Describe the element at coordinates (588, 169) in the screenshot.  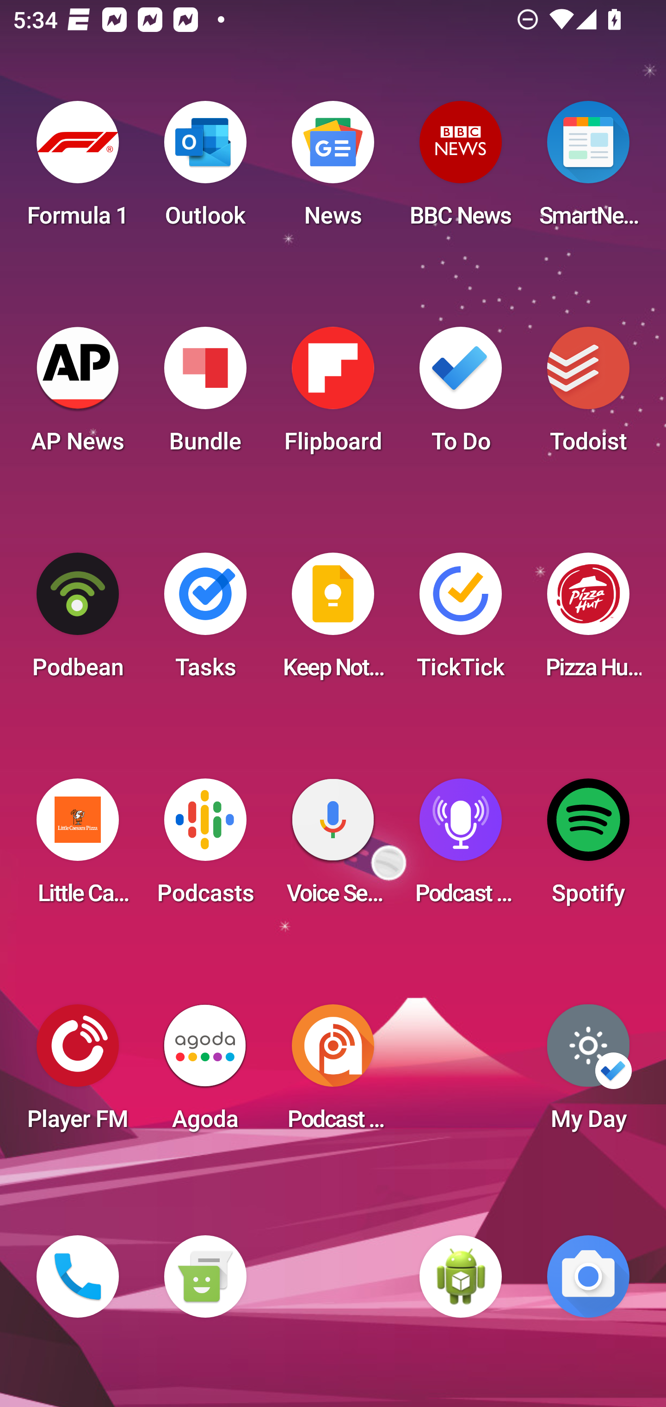
I see `SmartNews` at that location.